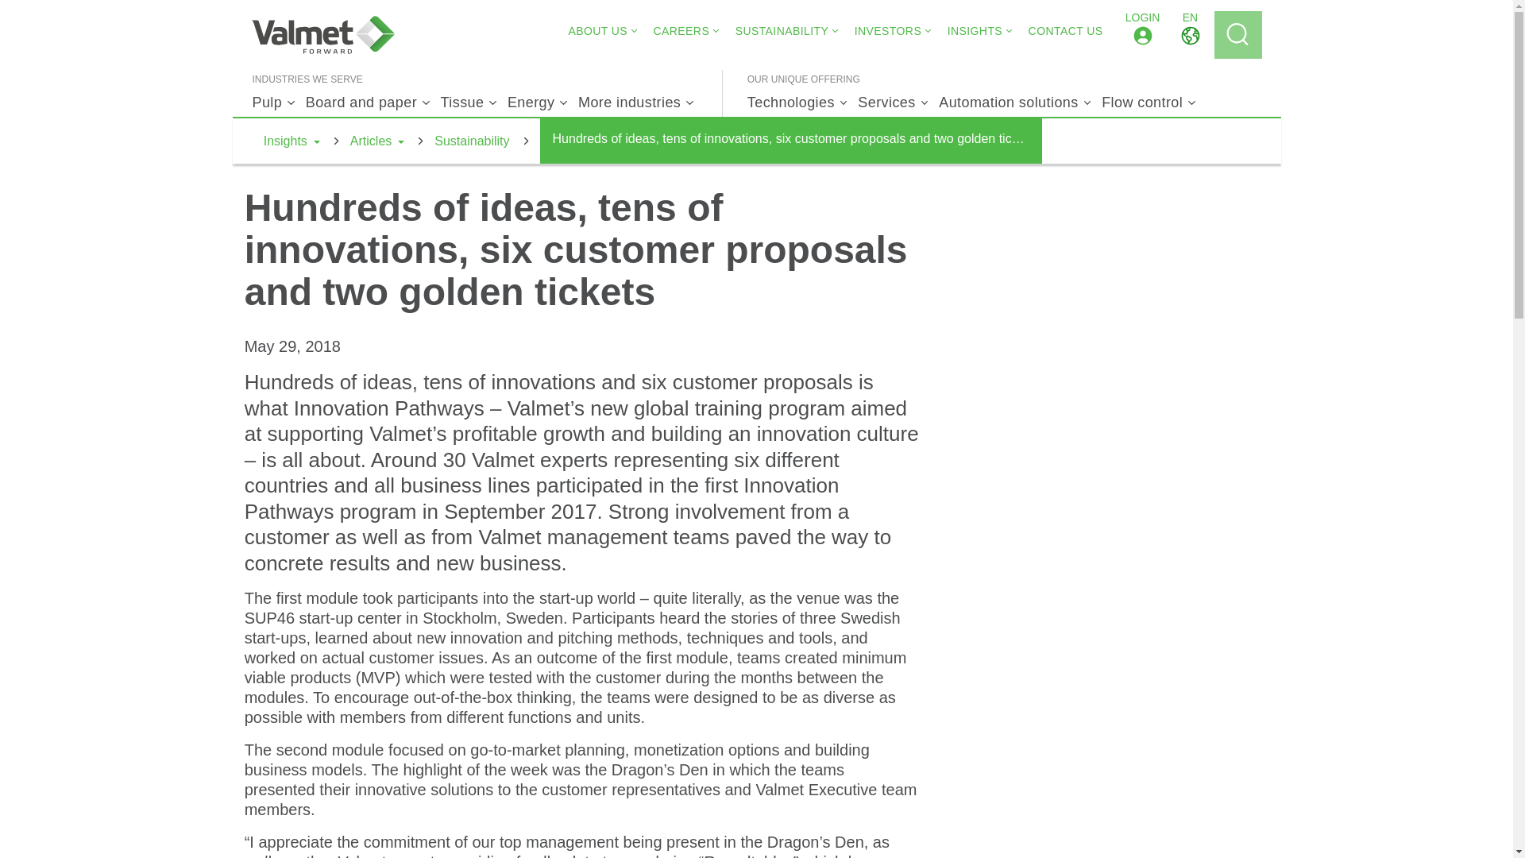  Describe the element at coordinates (597, 30) in the screenshot. I see `ABOUT US` at that location.